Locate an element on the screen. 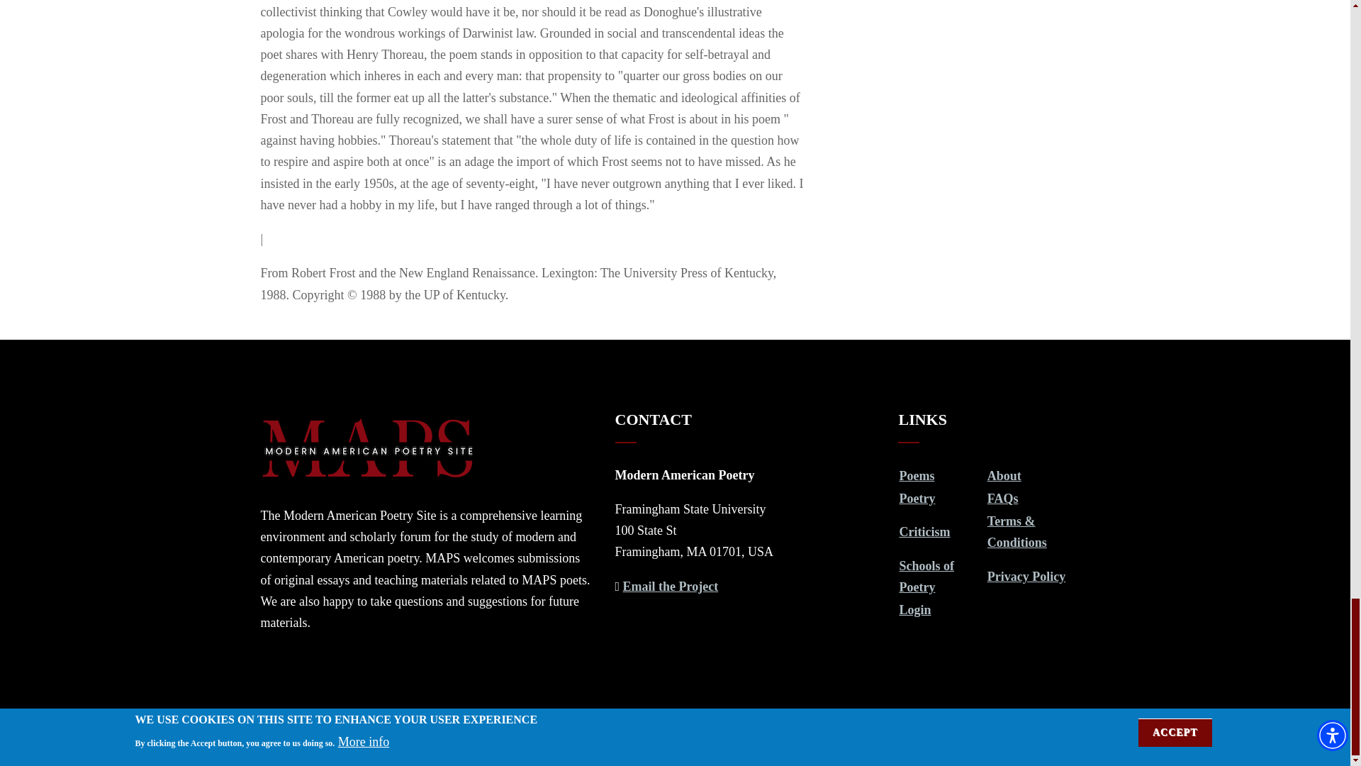 This screenshot has width=1361, height=766. FAQs is located at coordinates (1002, 498).